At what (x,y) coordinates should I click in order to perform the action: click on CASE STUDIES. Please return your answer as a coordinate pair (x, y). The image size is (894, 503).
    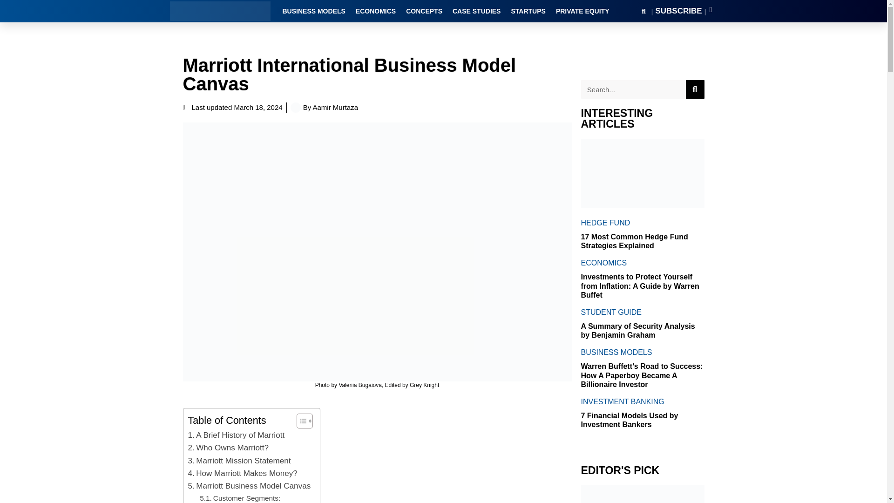
    Looking at the image, I should click on (476, 11).